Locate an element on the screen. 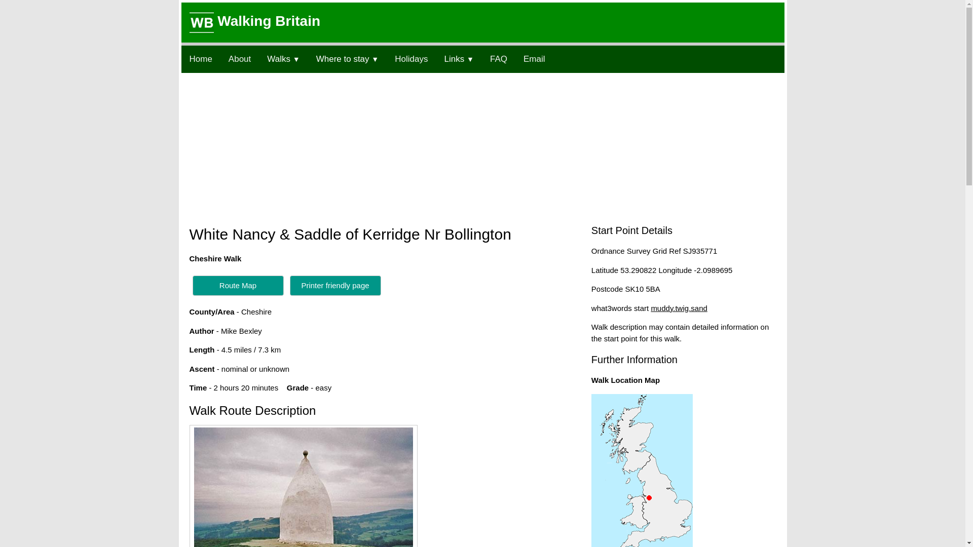 The width and height of the screenshot is (973, 547). About is located at coordinates (239, 59).